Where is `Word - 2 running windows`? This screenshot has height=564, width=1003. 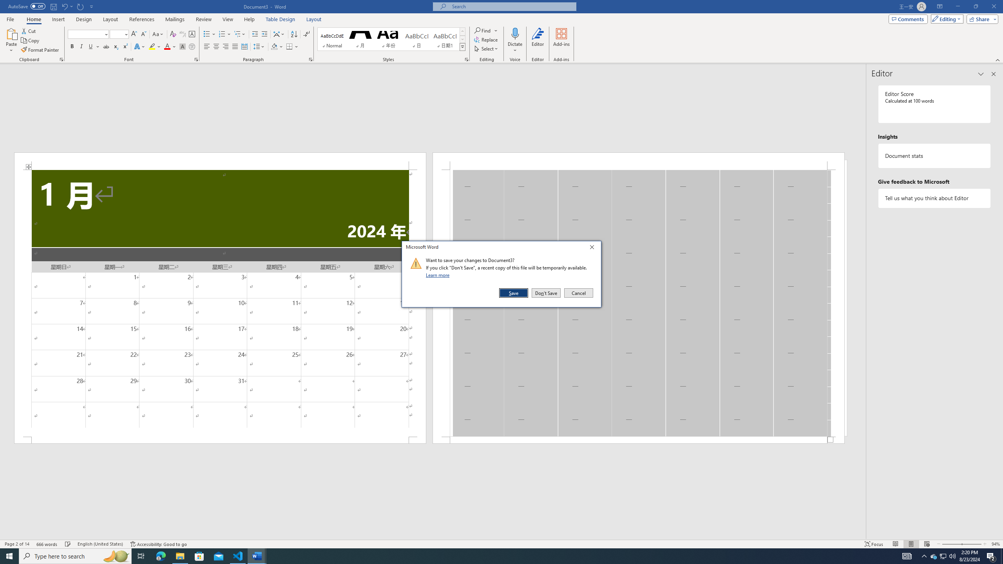 Word - 2 running windows is located at coordinates (257, 556).